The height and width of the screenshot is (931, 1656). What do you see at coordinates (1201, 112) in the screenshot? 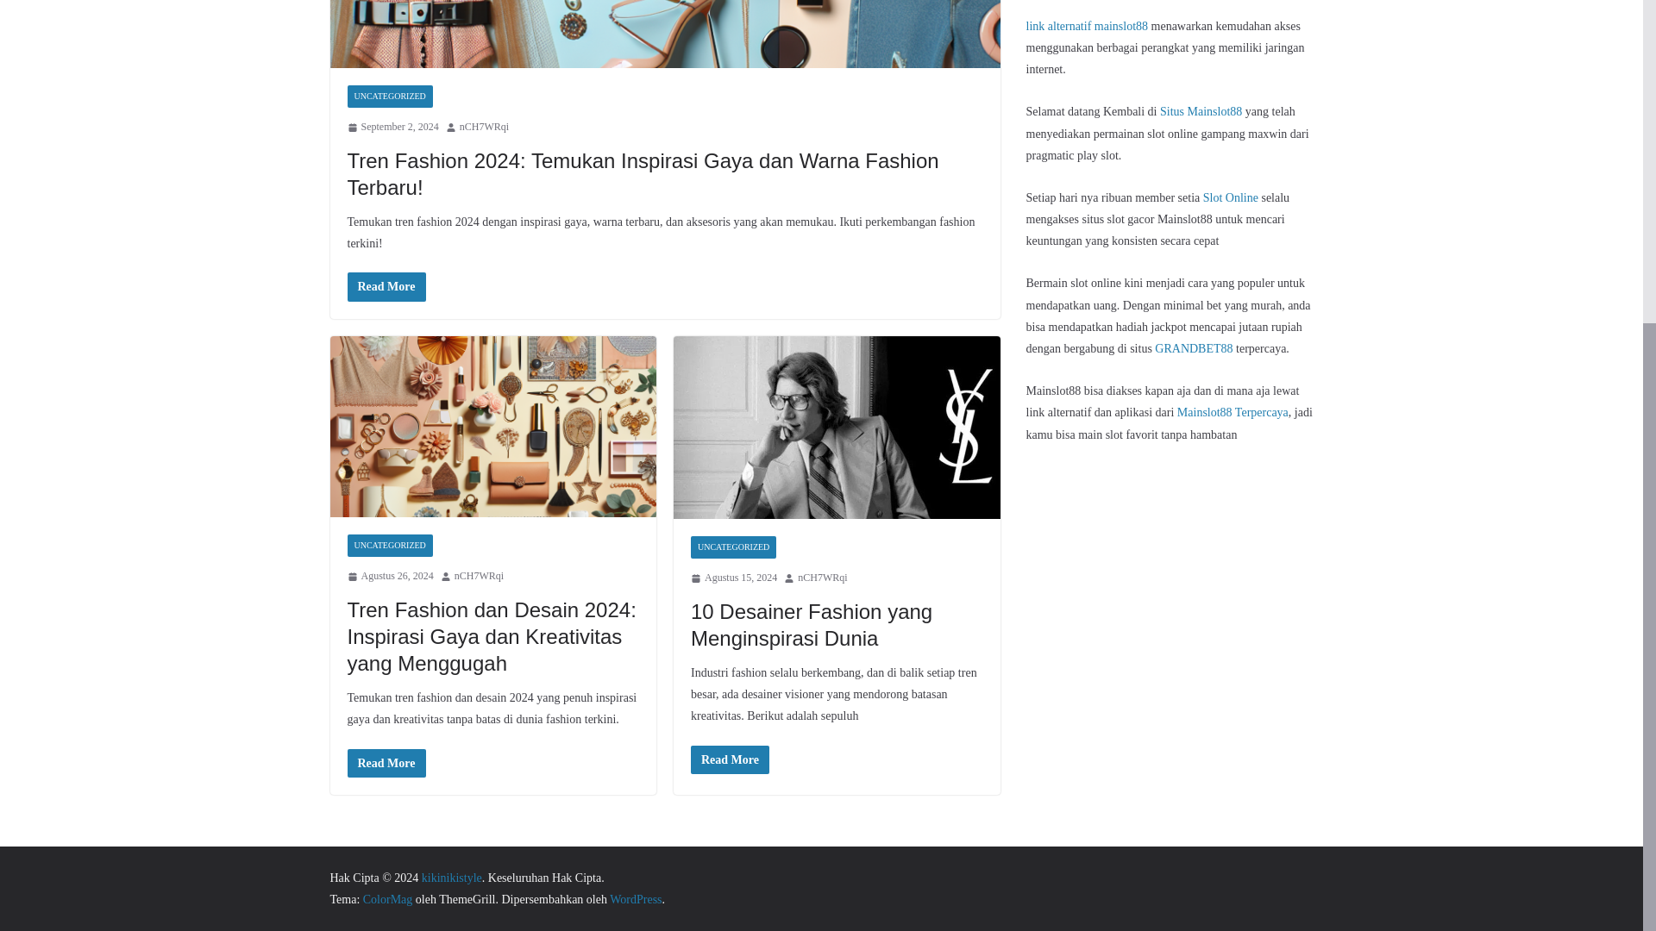
I see `Situs Mainslot88` at bounding box center [1201, 112].